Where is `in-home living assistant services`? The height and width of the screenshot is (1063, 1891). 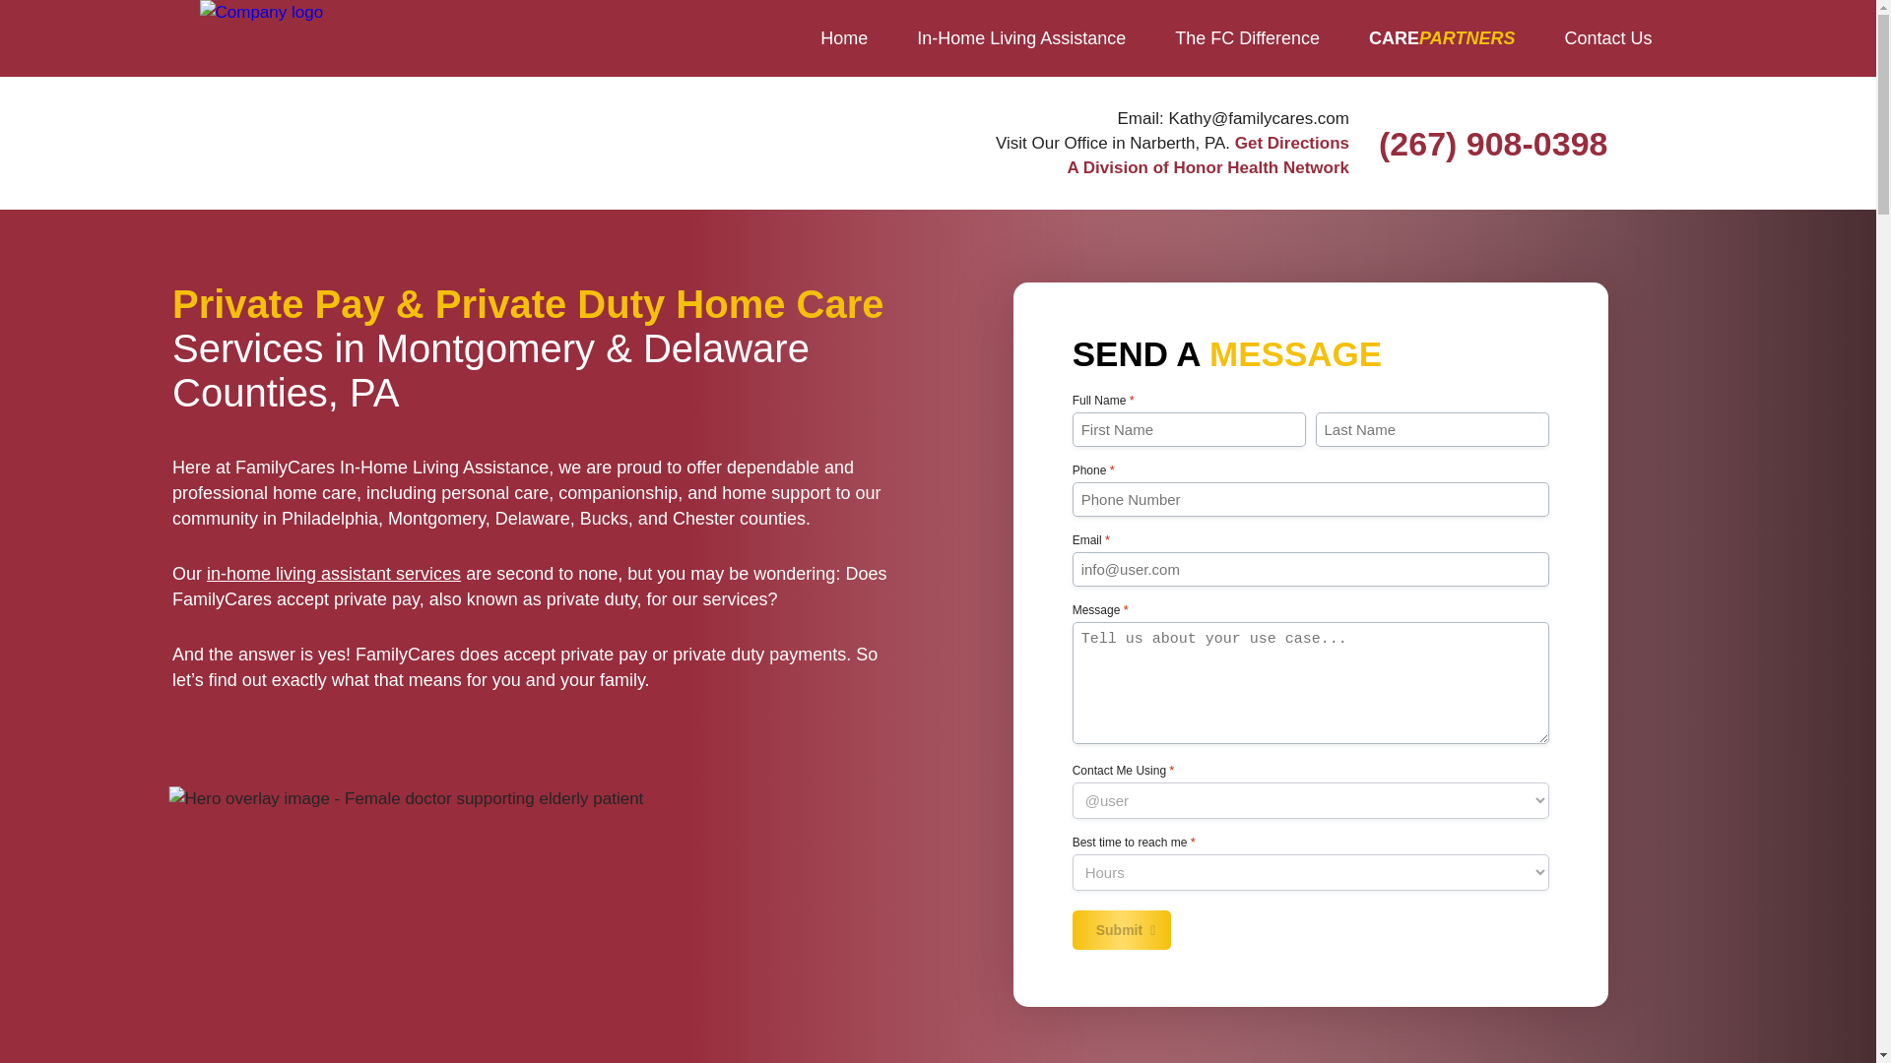
in-home living assistant services is located at coordinates (333, 573).